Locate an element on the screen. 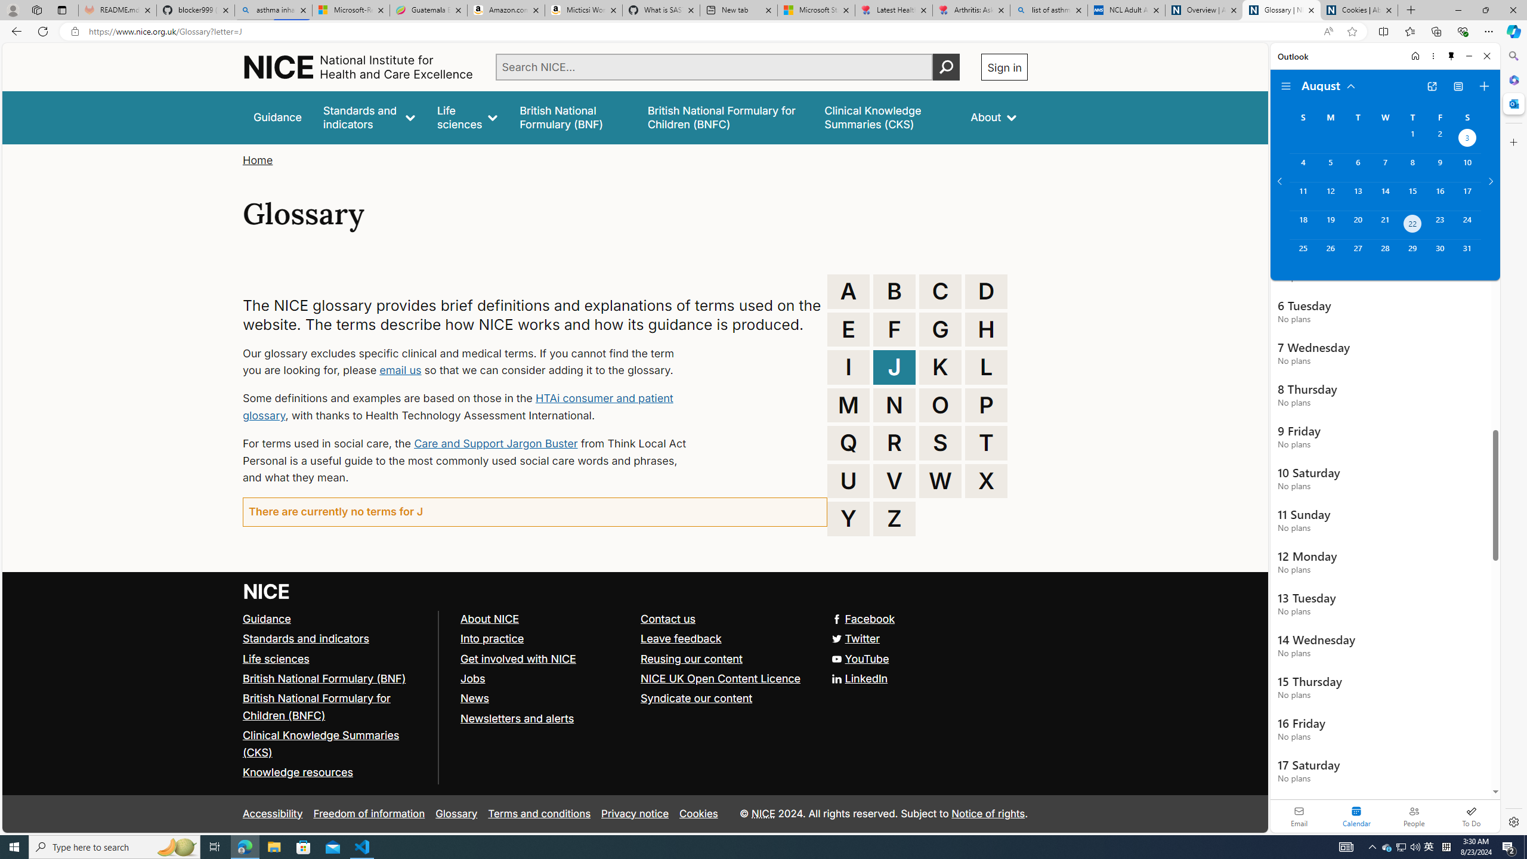 Image resolution: width=1527 pixels, height=859 pixels. YouTube is located at coordinates (860, 658).